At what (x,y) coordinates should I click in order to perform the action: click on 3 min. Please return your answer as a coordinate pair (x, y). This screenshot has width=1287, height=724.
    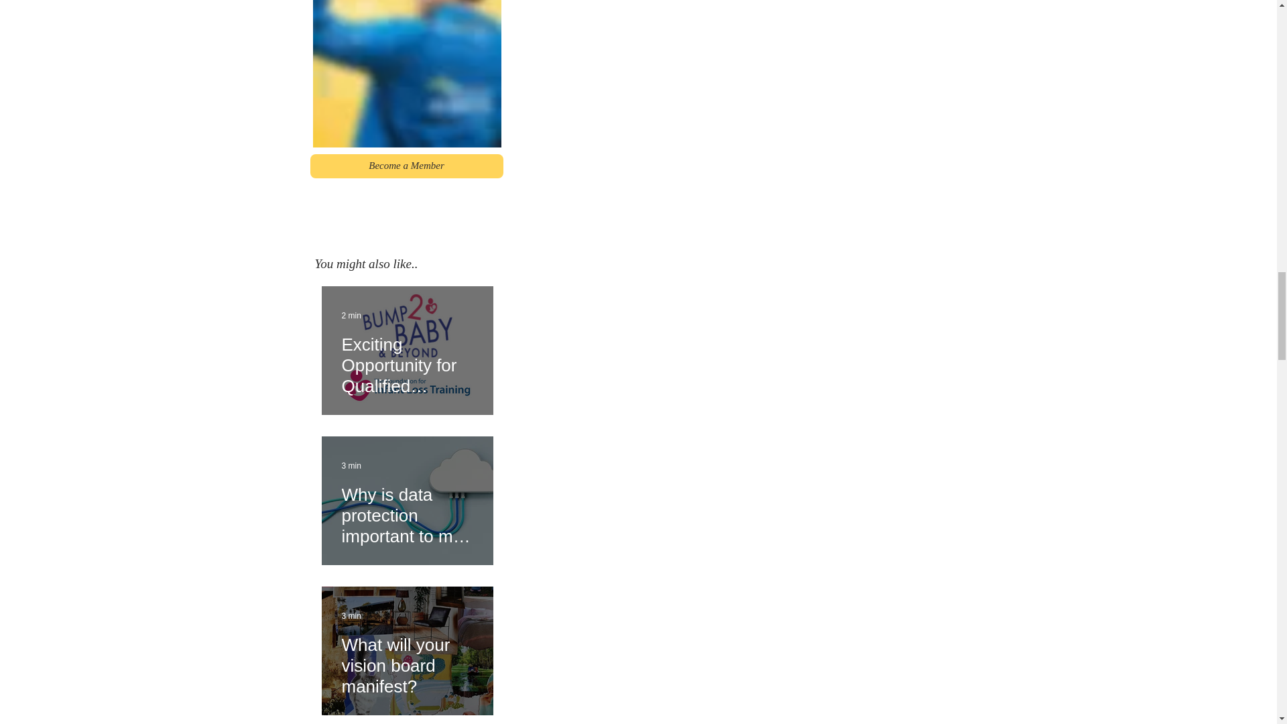
    Looking at the image, I should click on (351, 465).